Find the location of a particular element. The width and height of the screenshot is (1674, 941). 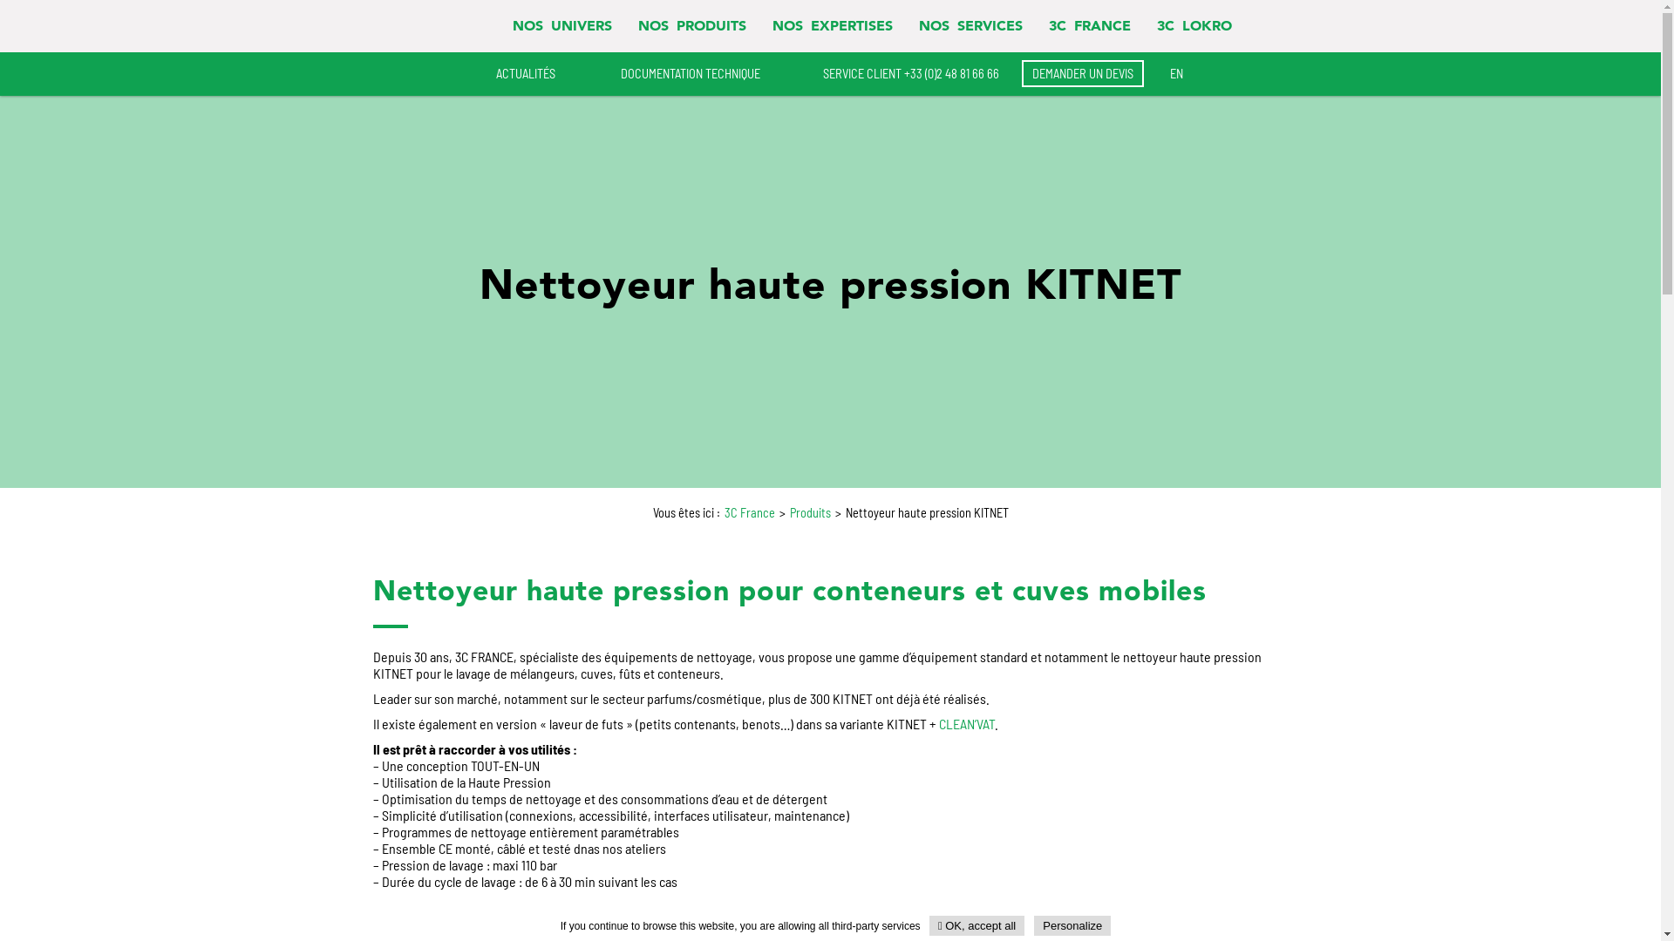

3C FRANCE is located at coordinates (1089, 26).